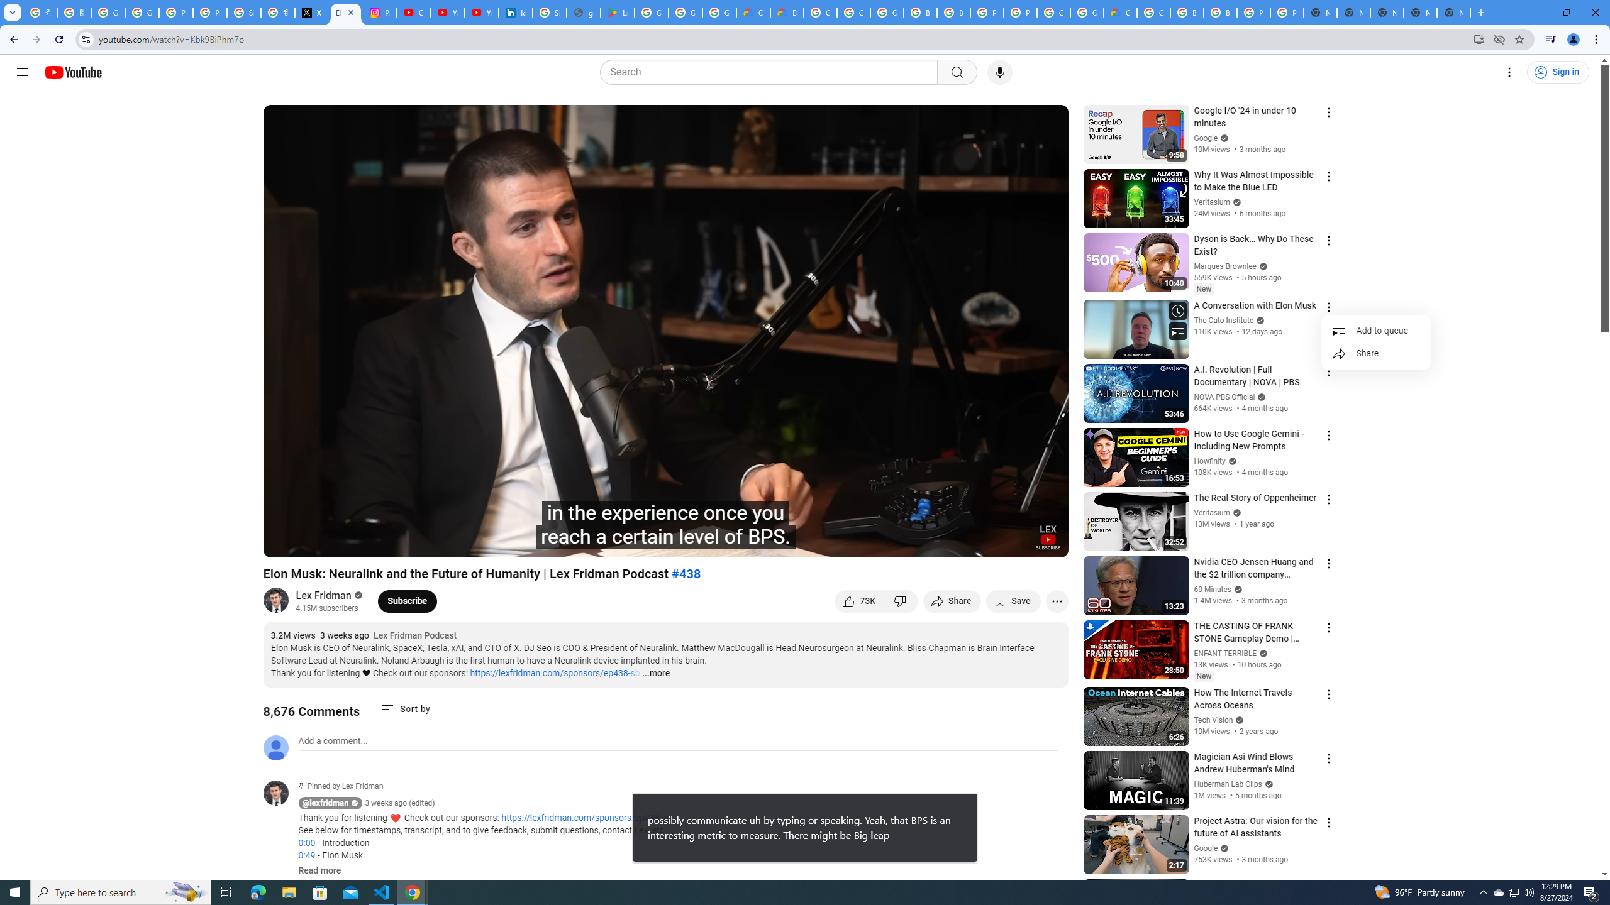  I want to click on Privacy Help Center - Policies Help, so click(175, 13).